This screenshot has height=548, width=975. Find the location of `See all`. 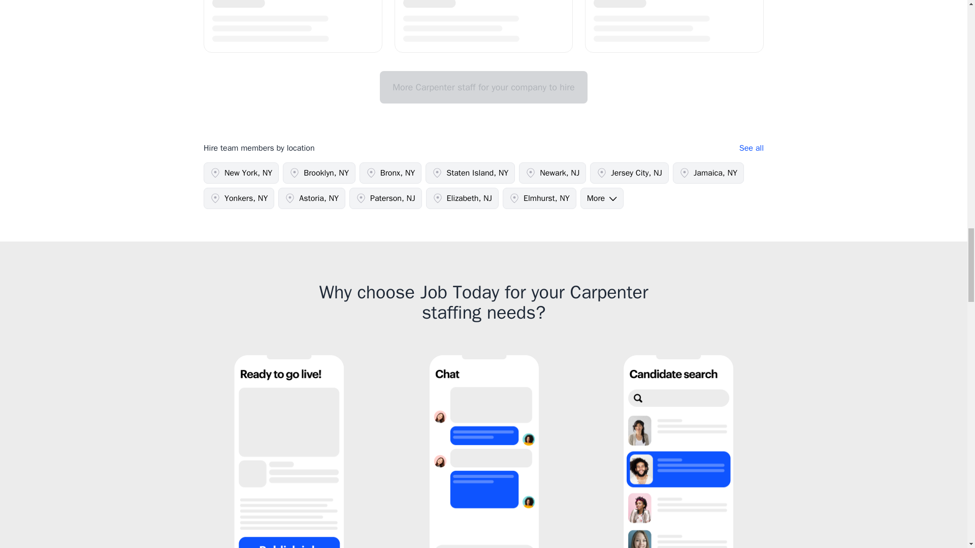

See all is located at coordinates (751, 148).